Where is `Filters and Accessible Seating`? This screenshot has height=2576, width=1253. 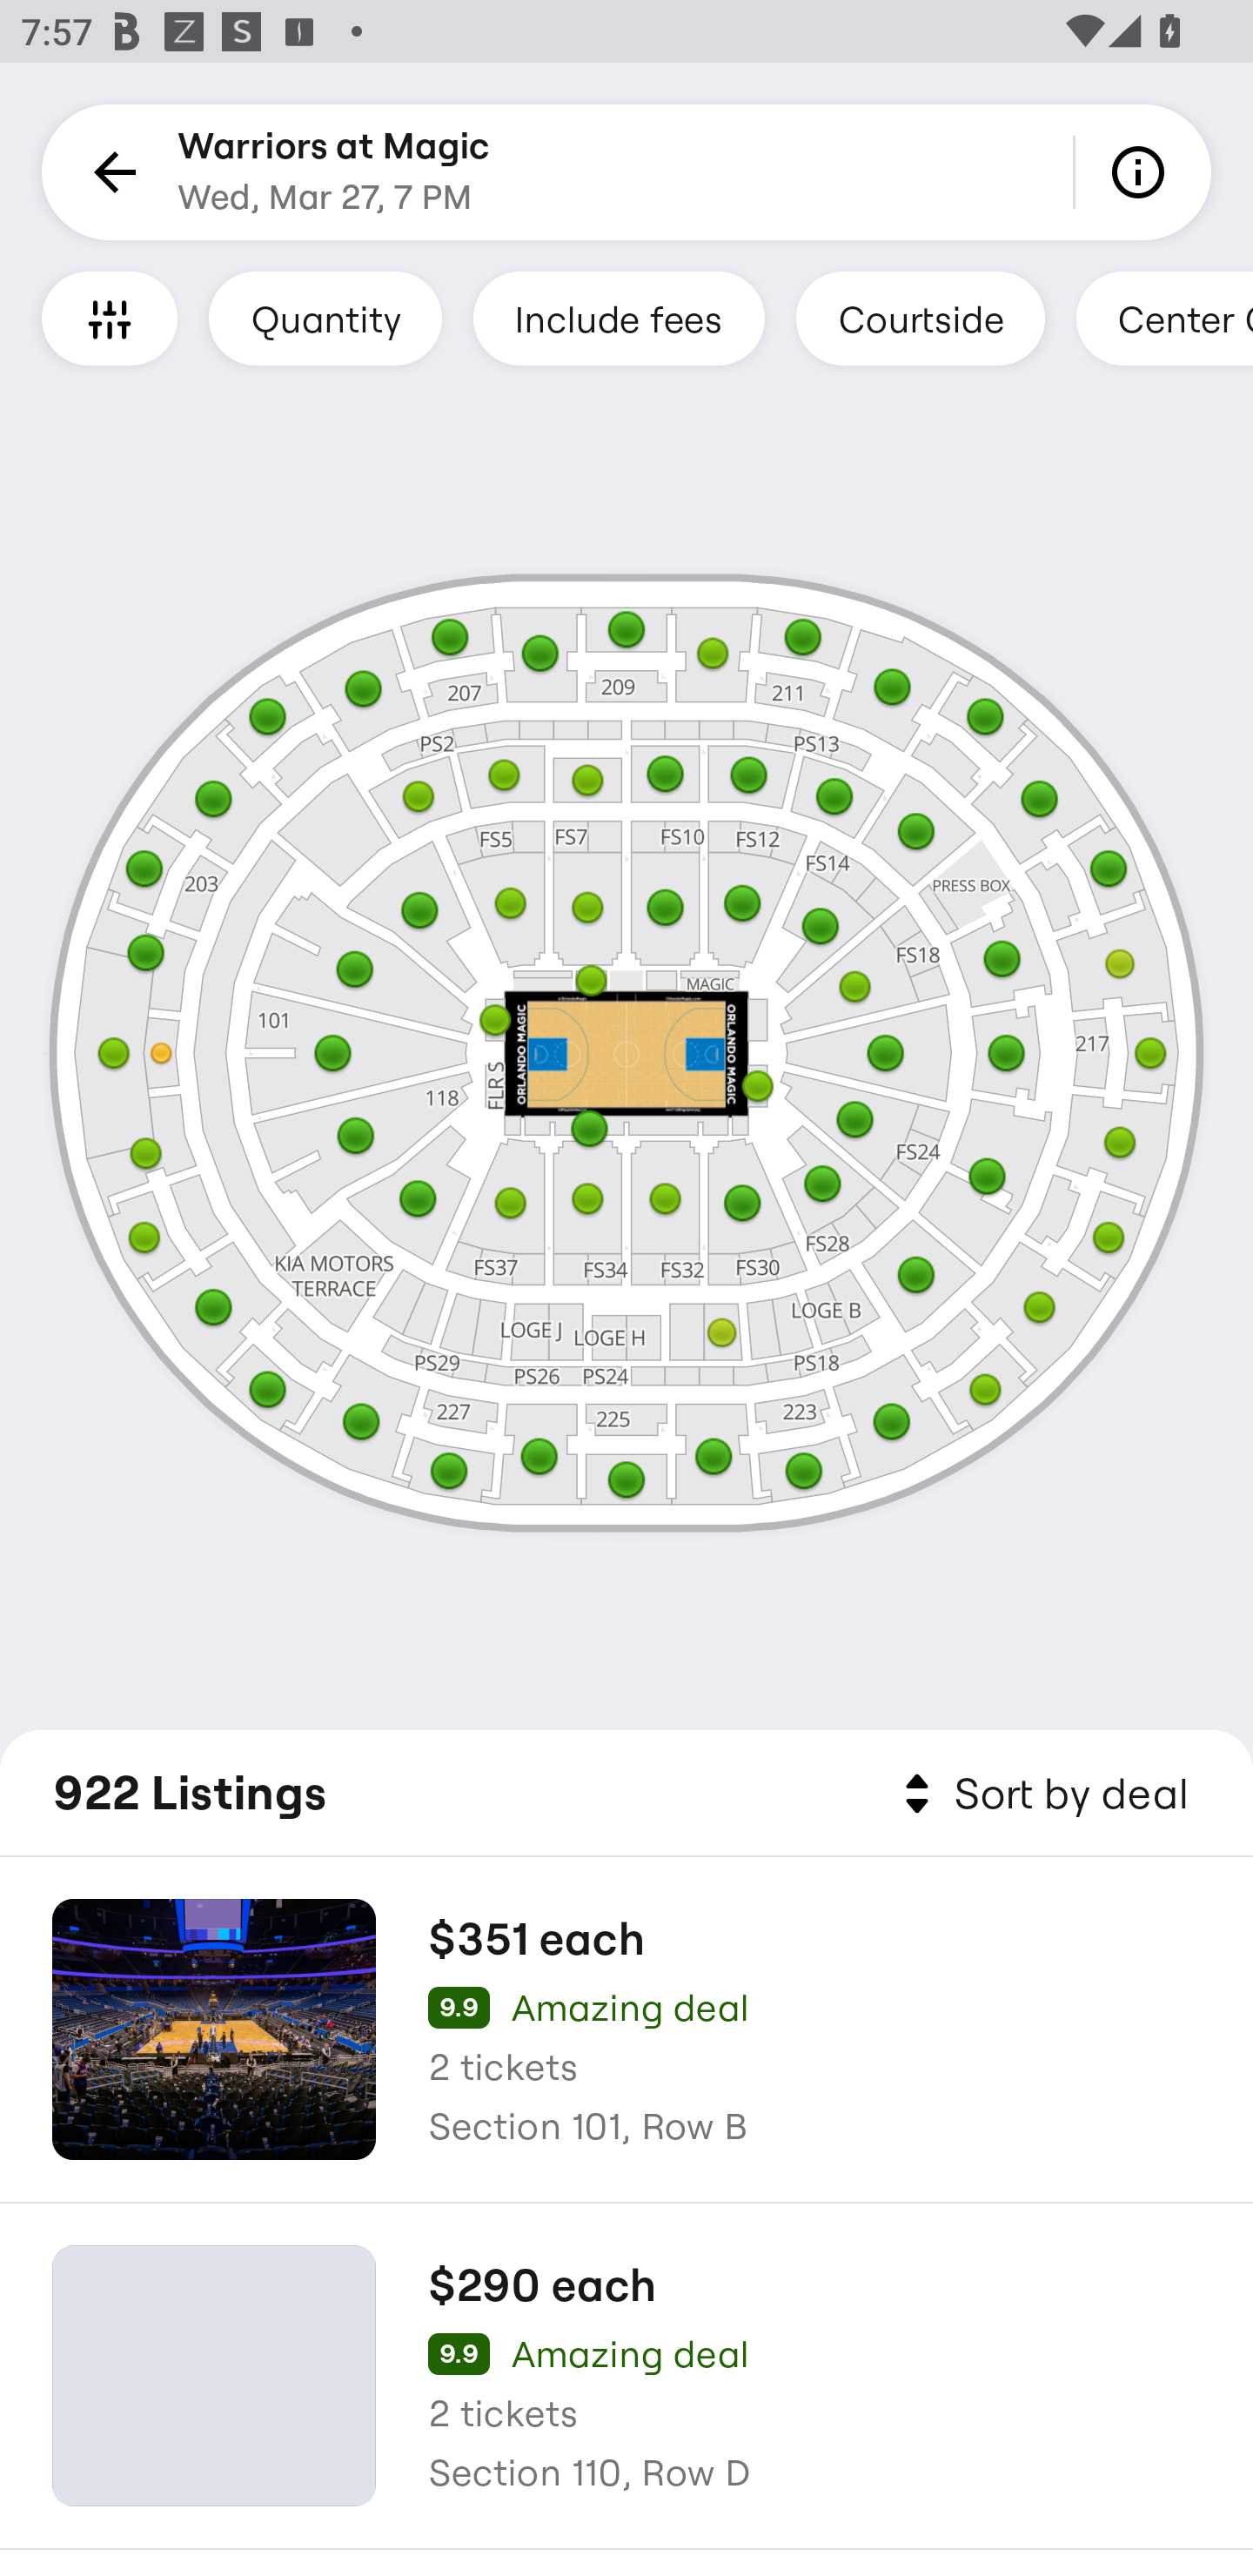 Filters and Accessible Seating is located at coordinates (110, 318).